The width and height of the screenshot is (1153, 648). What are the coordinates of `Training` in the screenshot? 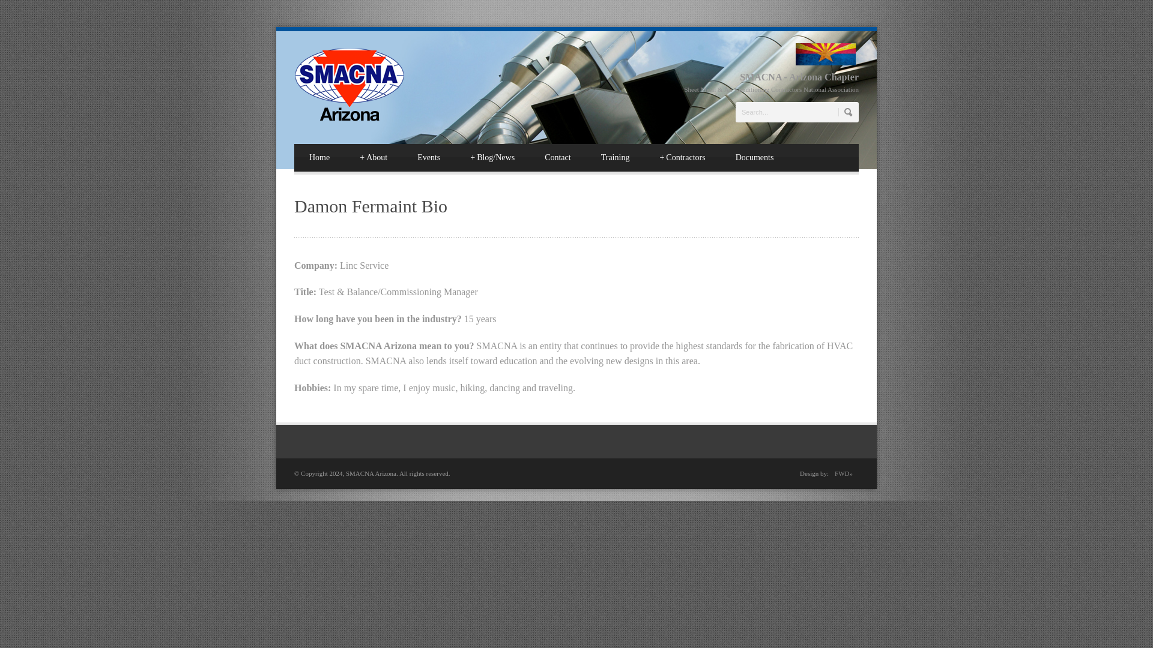 It's located at (615, 157).